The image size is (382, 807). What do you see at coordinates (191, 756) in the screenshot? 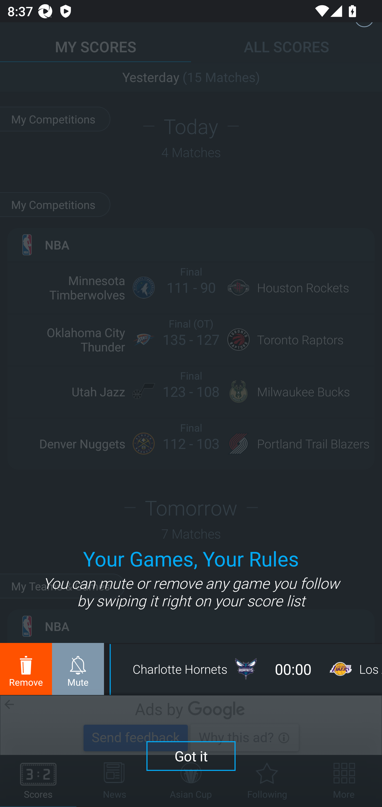
I see `Got it` at bounding box center [191, 756].